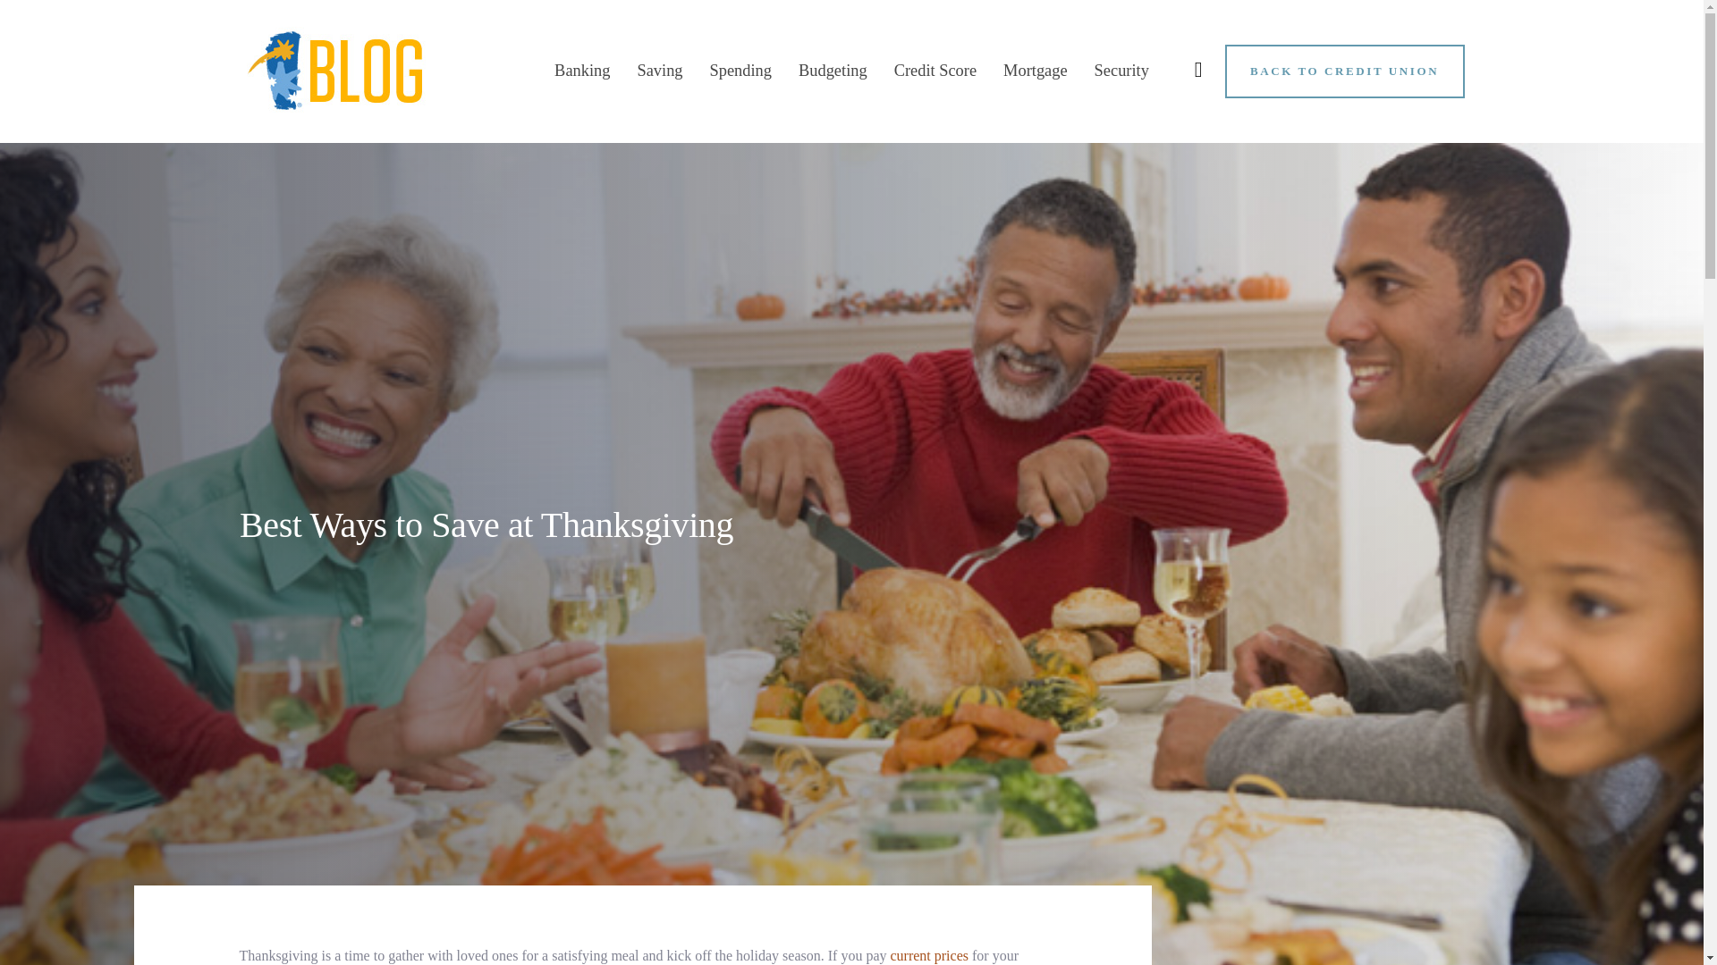 This screenshot has height=965, width=1717. What do you see at coordinates (1345, 71) in the screenshot?
I see `BACK TO CREDIT UNION` at bounding box center [1345, 71].